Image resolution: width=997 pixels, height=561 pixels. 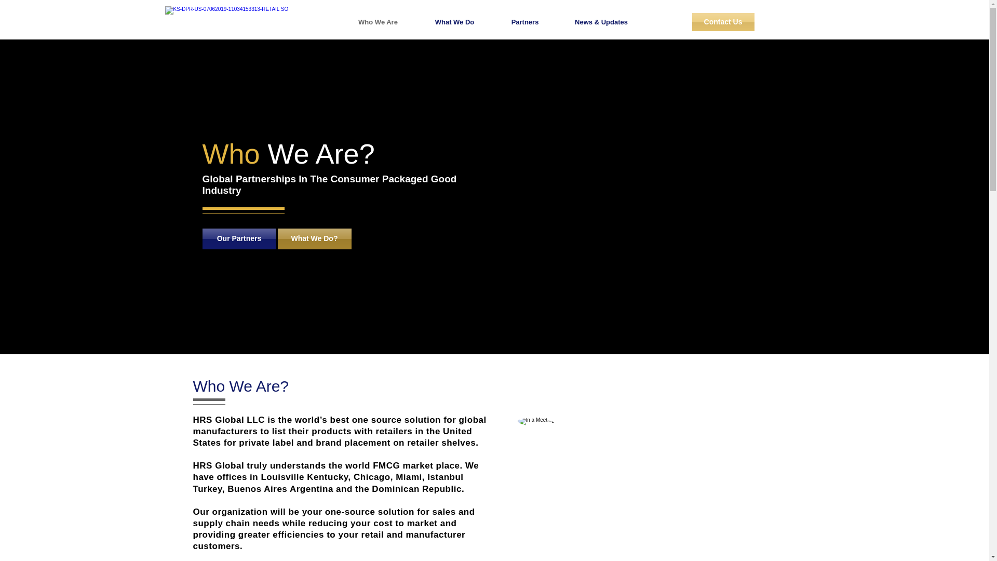 What do you see at coordinates (378, 22) in the screenshot?
I see `Who We Are` at bounding box center [378, 22].